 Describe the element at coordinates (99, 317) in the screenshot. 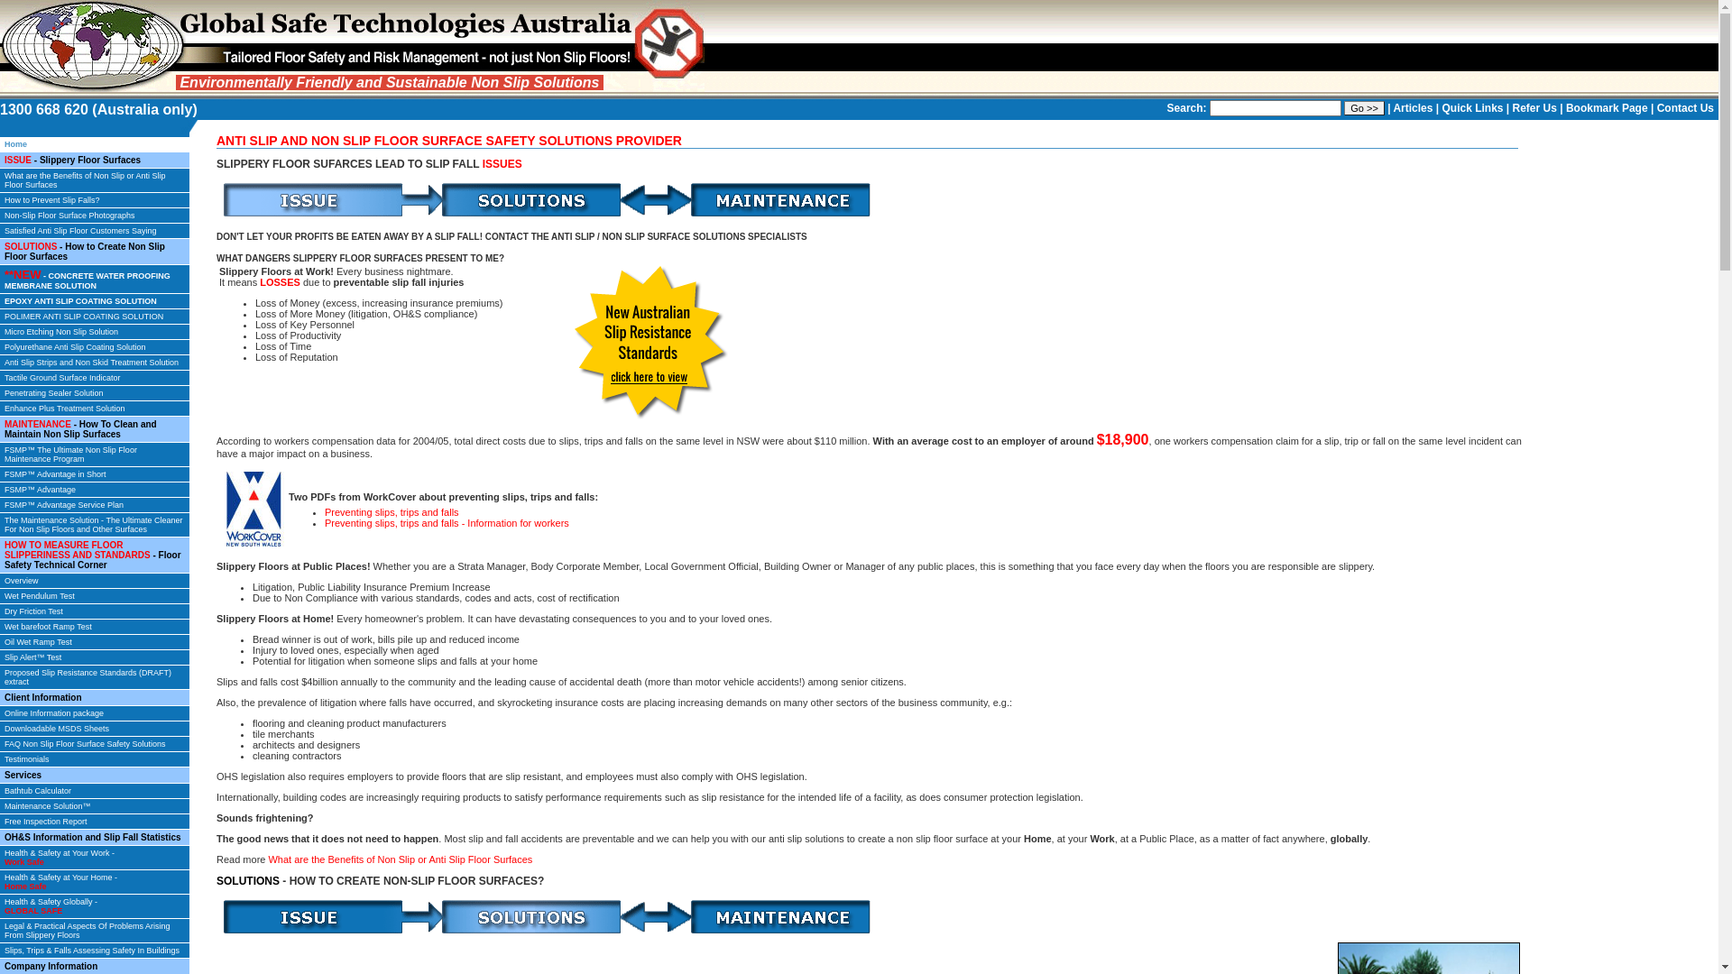

I see `POLIMER ANTI SLIP COATING SOLUTION` at that location.